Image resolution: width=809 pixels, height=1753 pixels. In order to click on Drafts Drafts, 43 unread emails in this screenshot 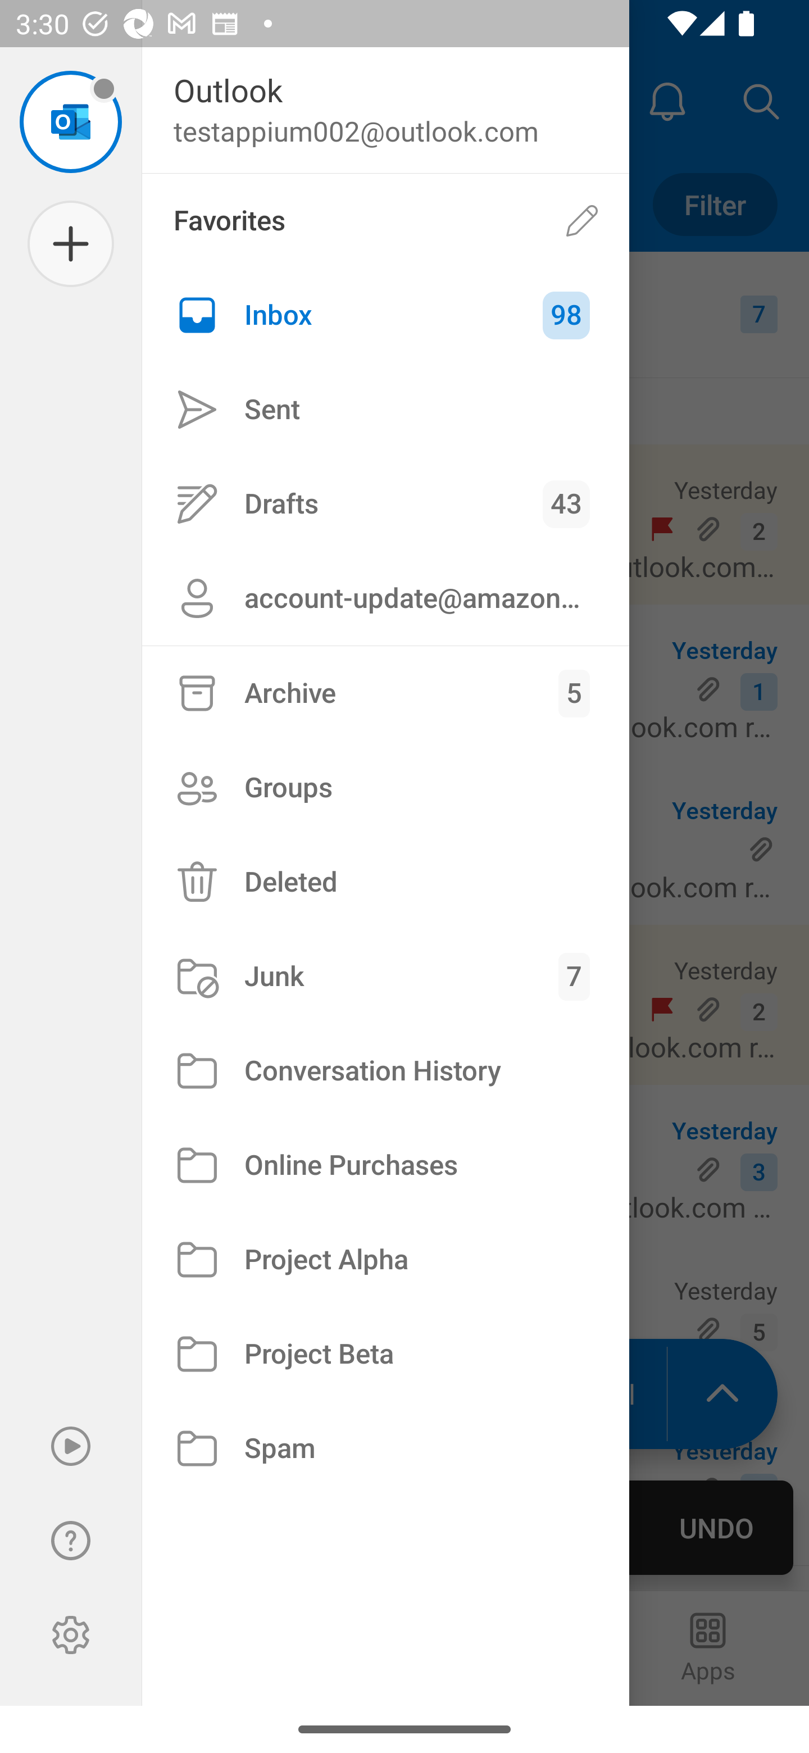, I will do `click(385, 503)`.